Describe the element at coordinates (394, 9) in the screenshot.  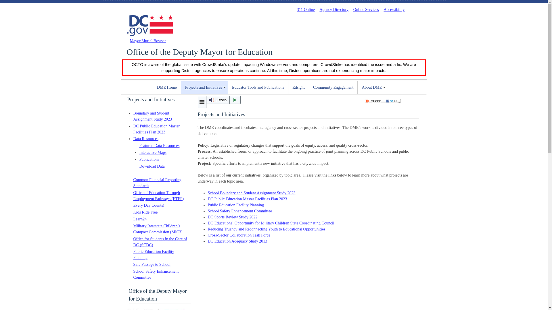
I see `Accessibility` at that location.